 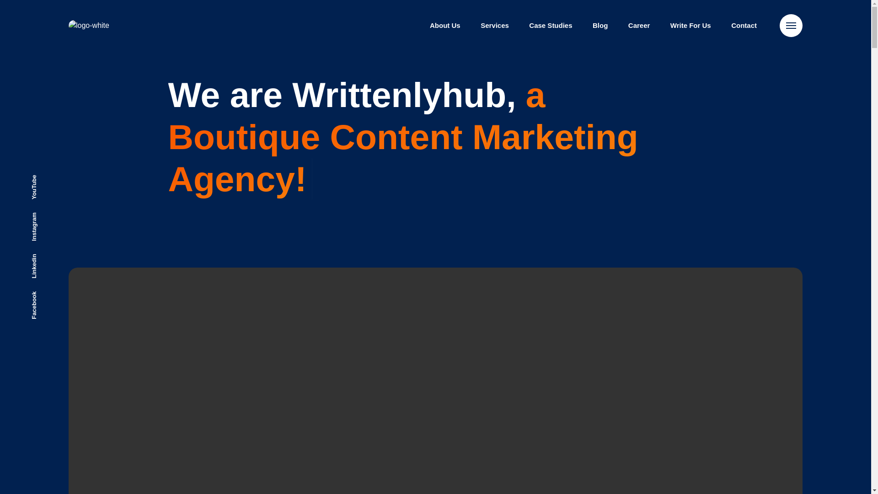 What do you see at coordinates (46, 214) in the screenshot?
I see `Instagram` at bounding box center [46, 214].